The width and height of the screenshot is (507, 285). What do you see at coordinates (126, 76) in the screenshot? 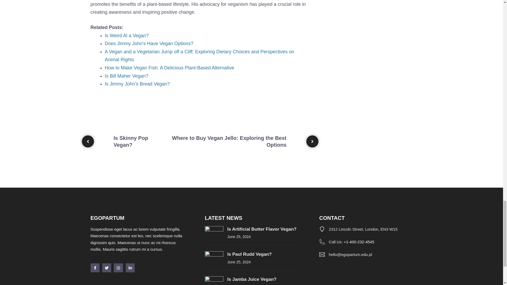
I see `Is Bill Maher Vegan?` at bounding box center [126, 76].